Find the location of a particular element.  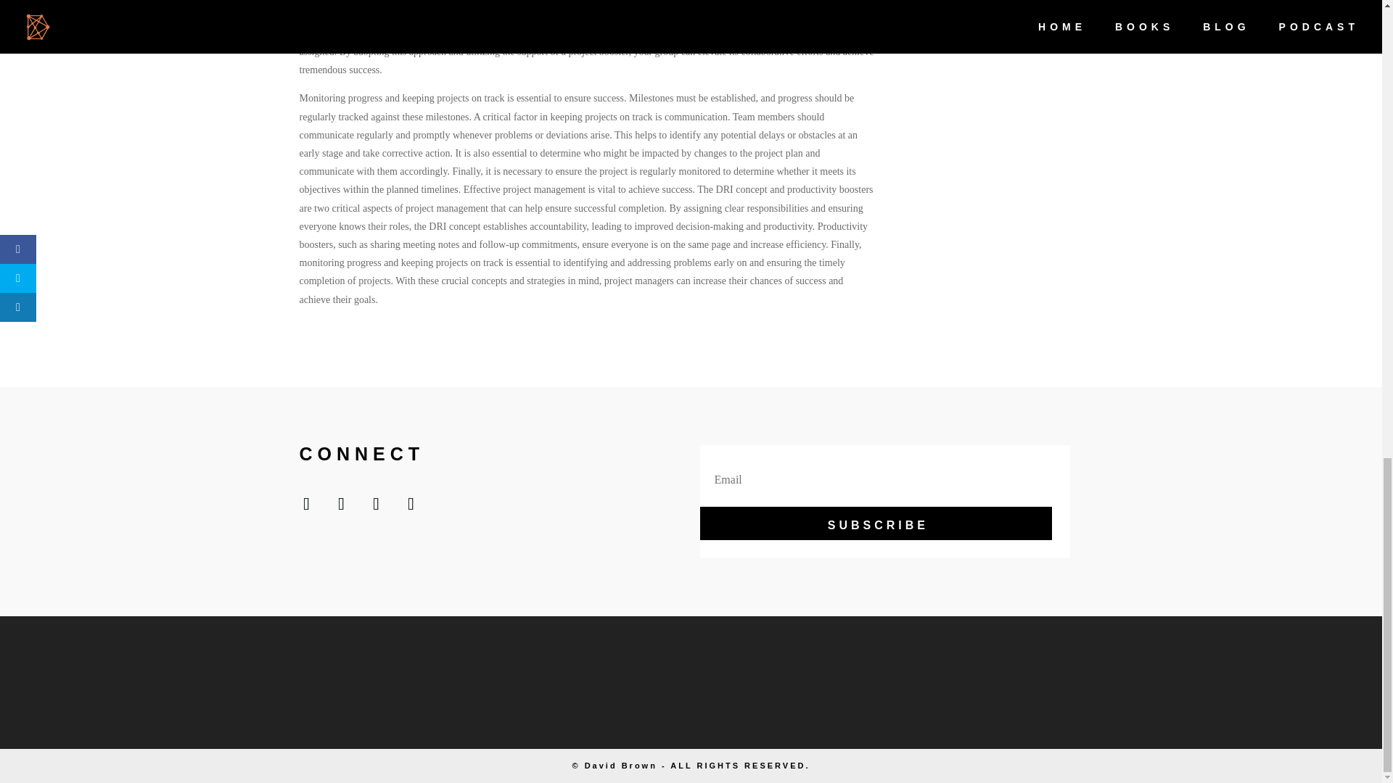

Follow on Twitter is located at coordinates (340, 507).